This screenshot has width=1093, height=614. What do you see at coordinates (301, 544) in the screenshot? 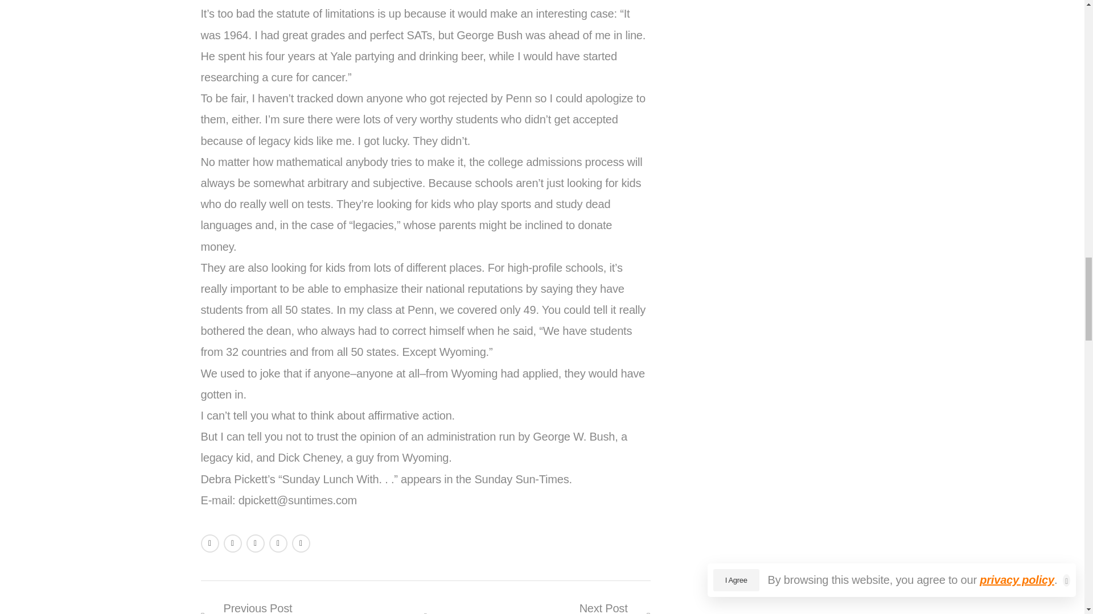
I see `Instagram` at bounding box center [301, 544].